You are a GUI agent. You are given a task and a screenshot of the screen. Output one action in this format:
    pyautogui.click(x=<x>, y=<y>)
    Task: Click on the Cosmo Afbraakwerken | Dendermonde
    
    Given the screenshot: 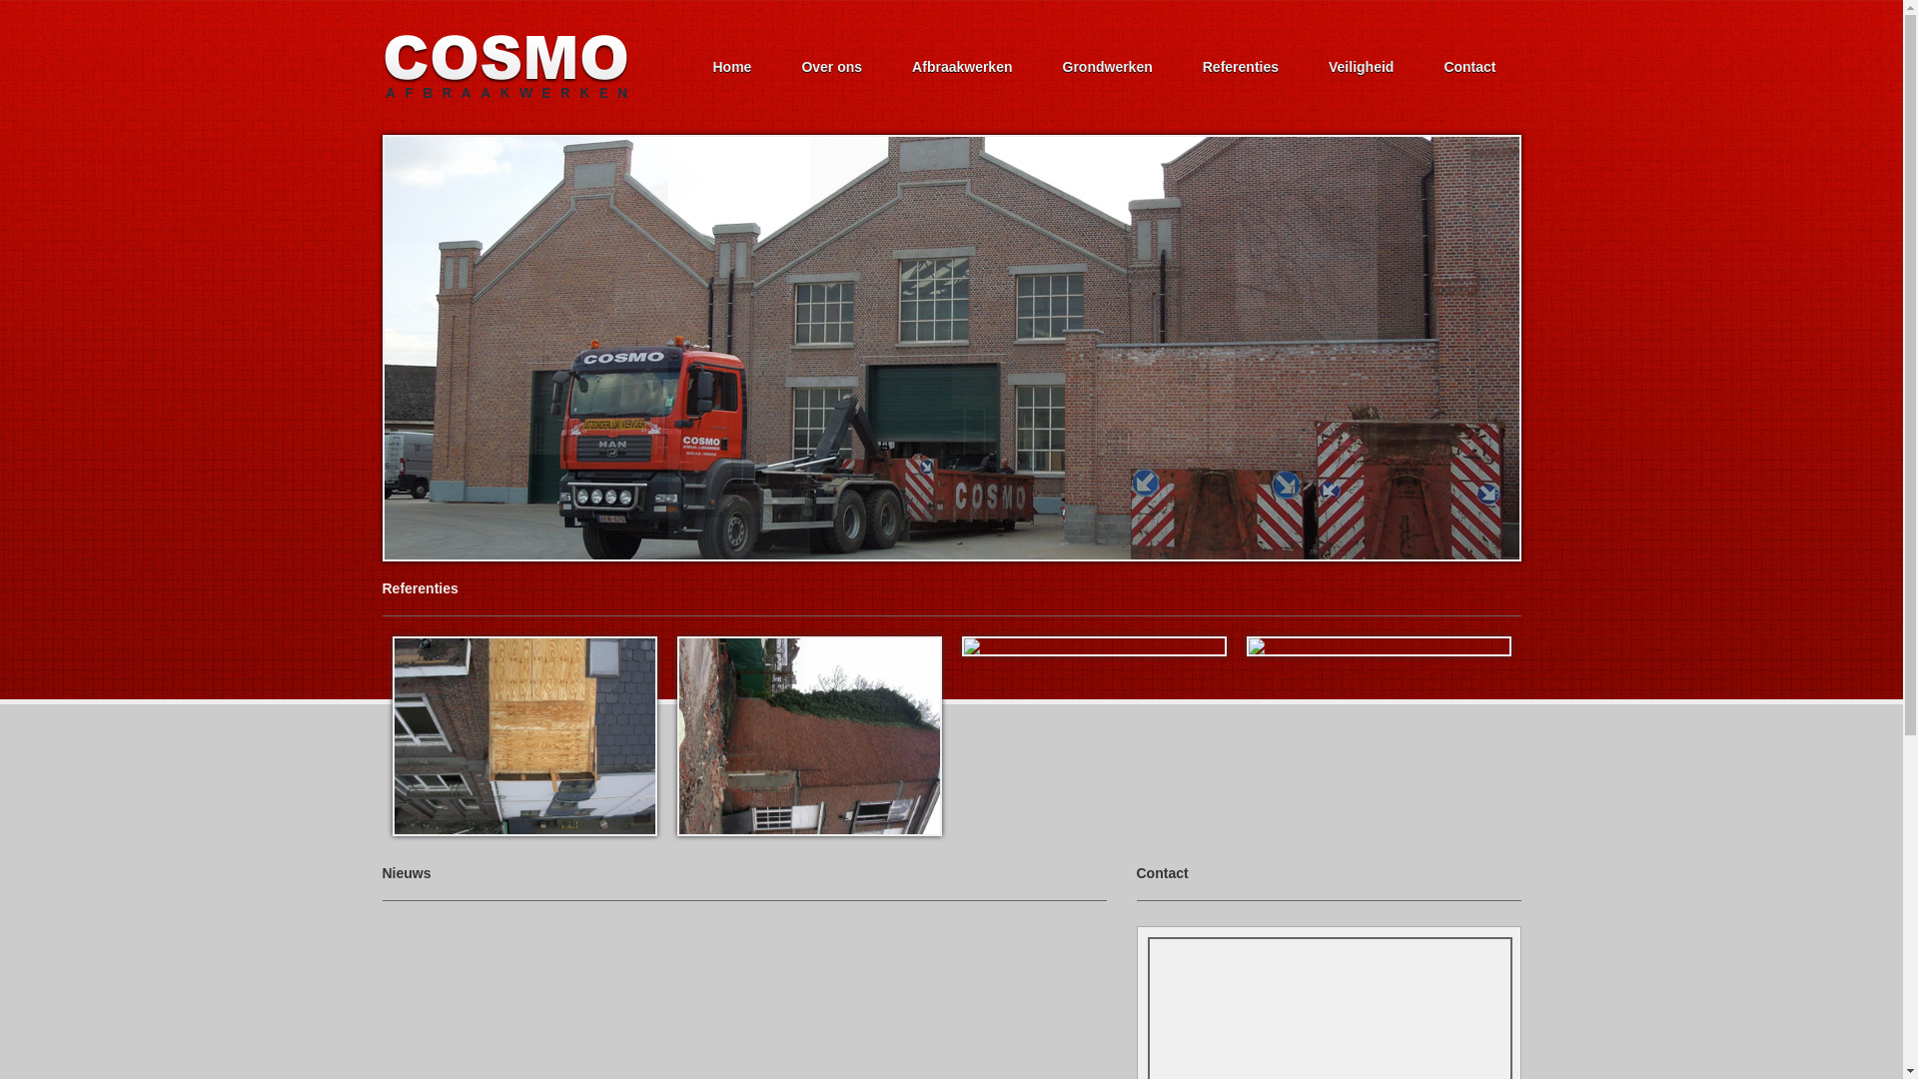 What is the action you would take?
    pyautogui.click(x=505, y=66)
    